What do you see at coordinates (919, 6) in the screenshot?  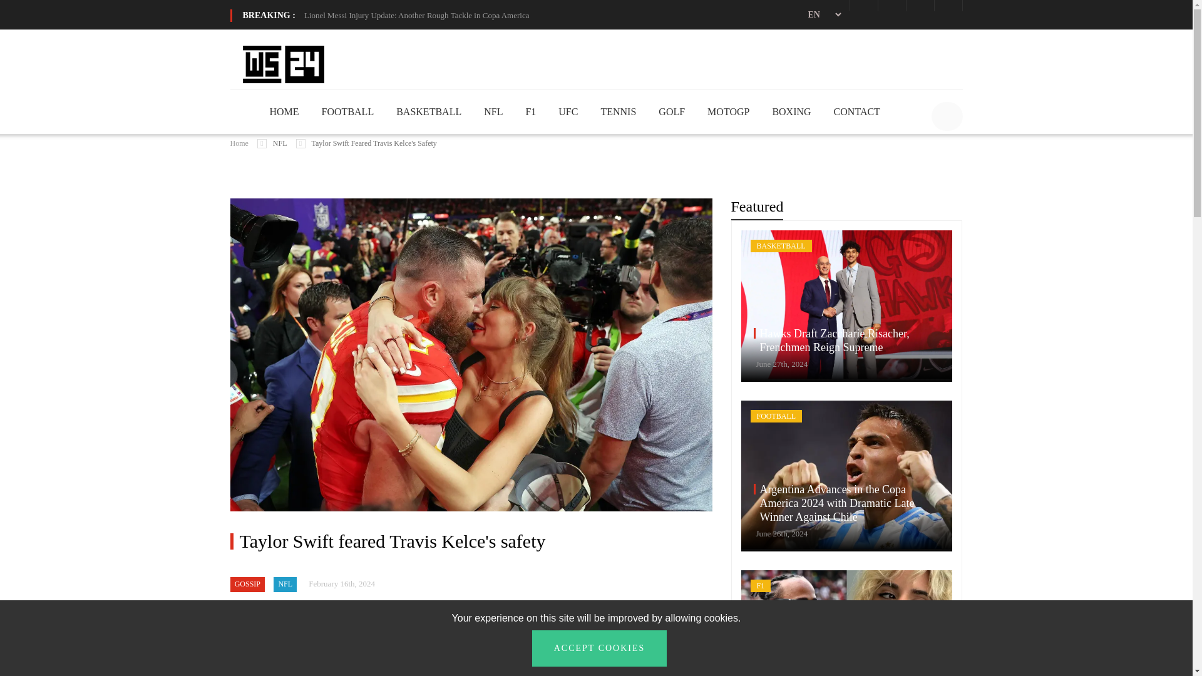 I see `Instagram` at bounding box center [919, 6].